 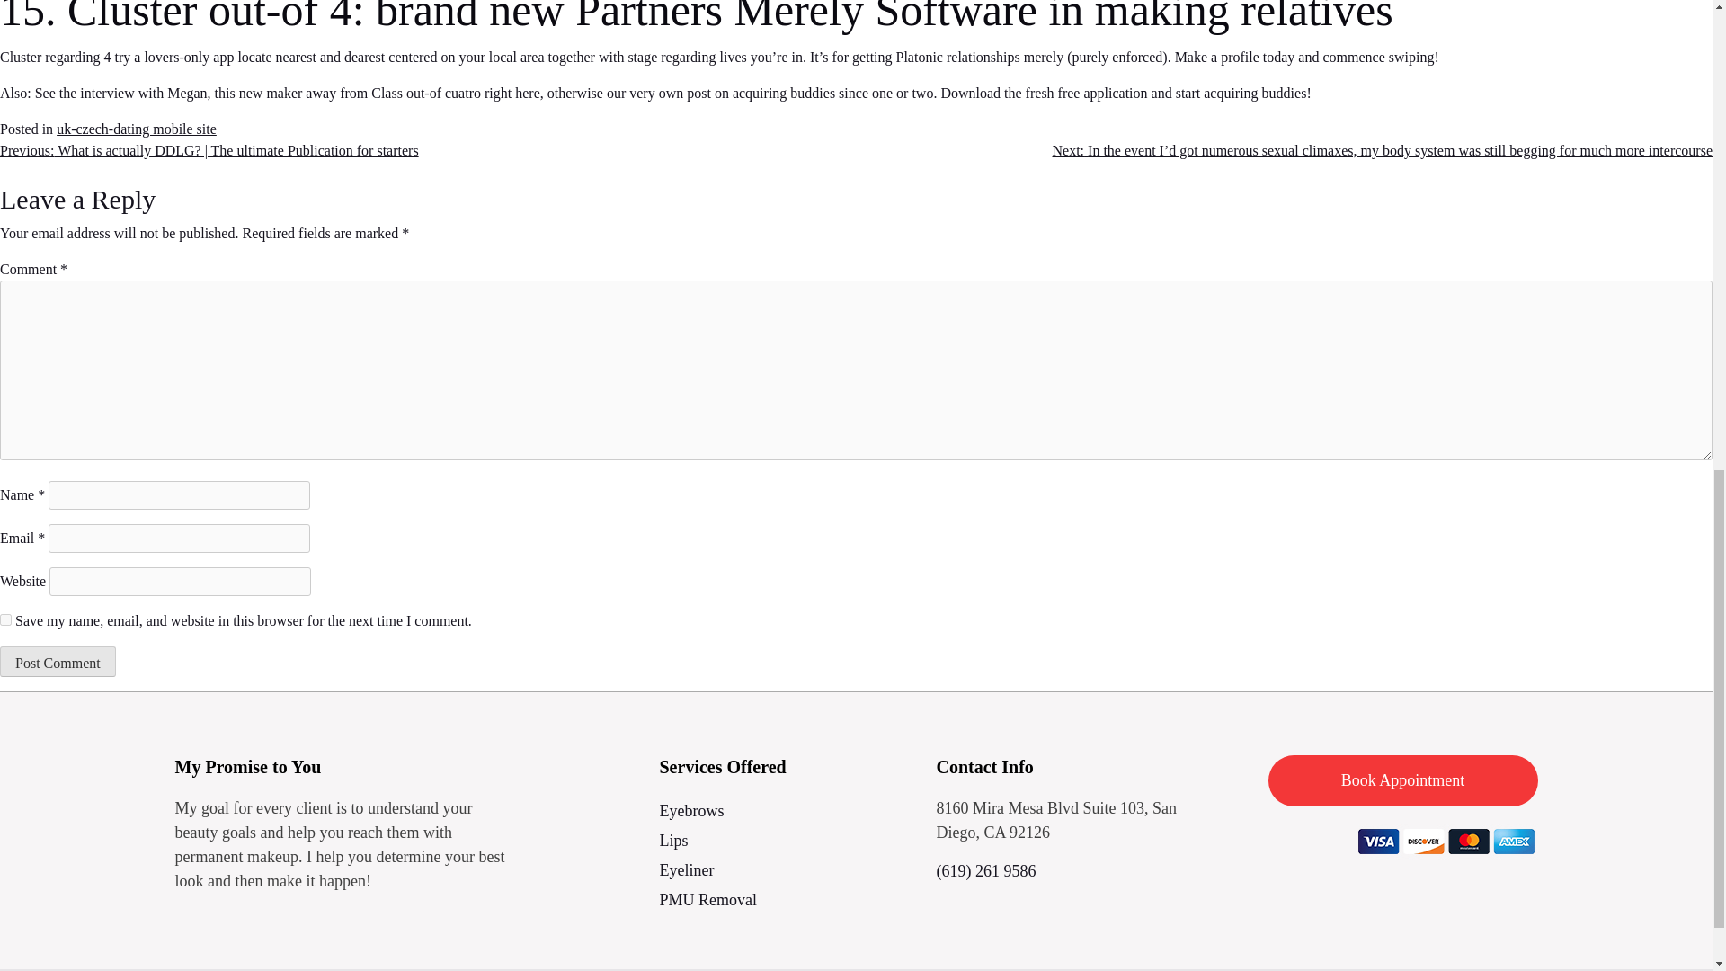 I want to click on uk-czech-dating mobile site, so click(x=137, y=129).